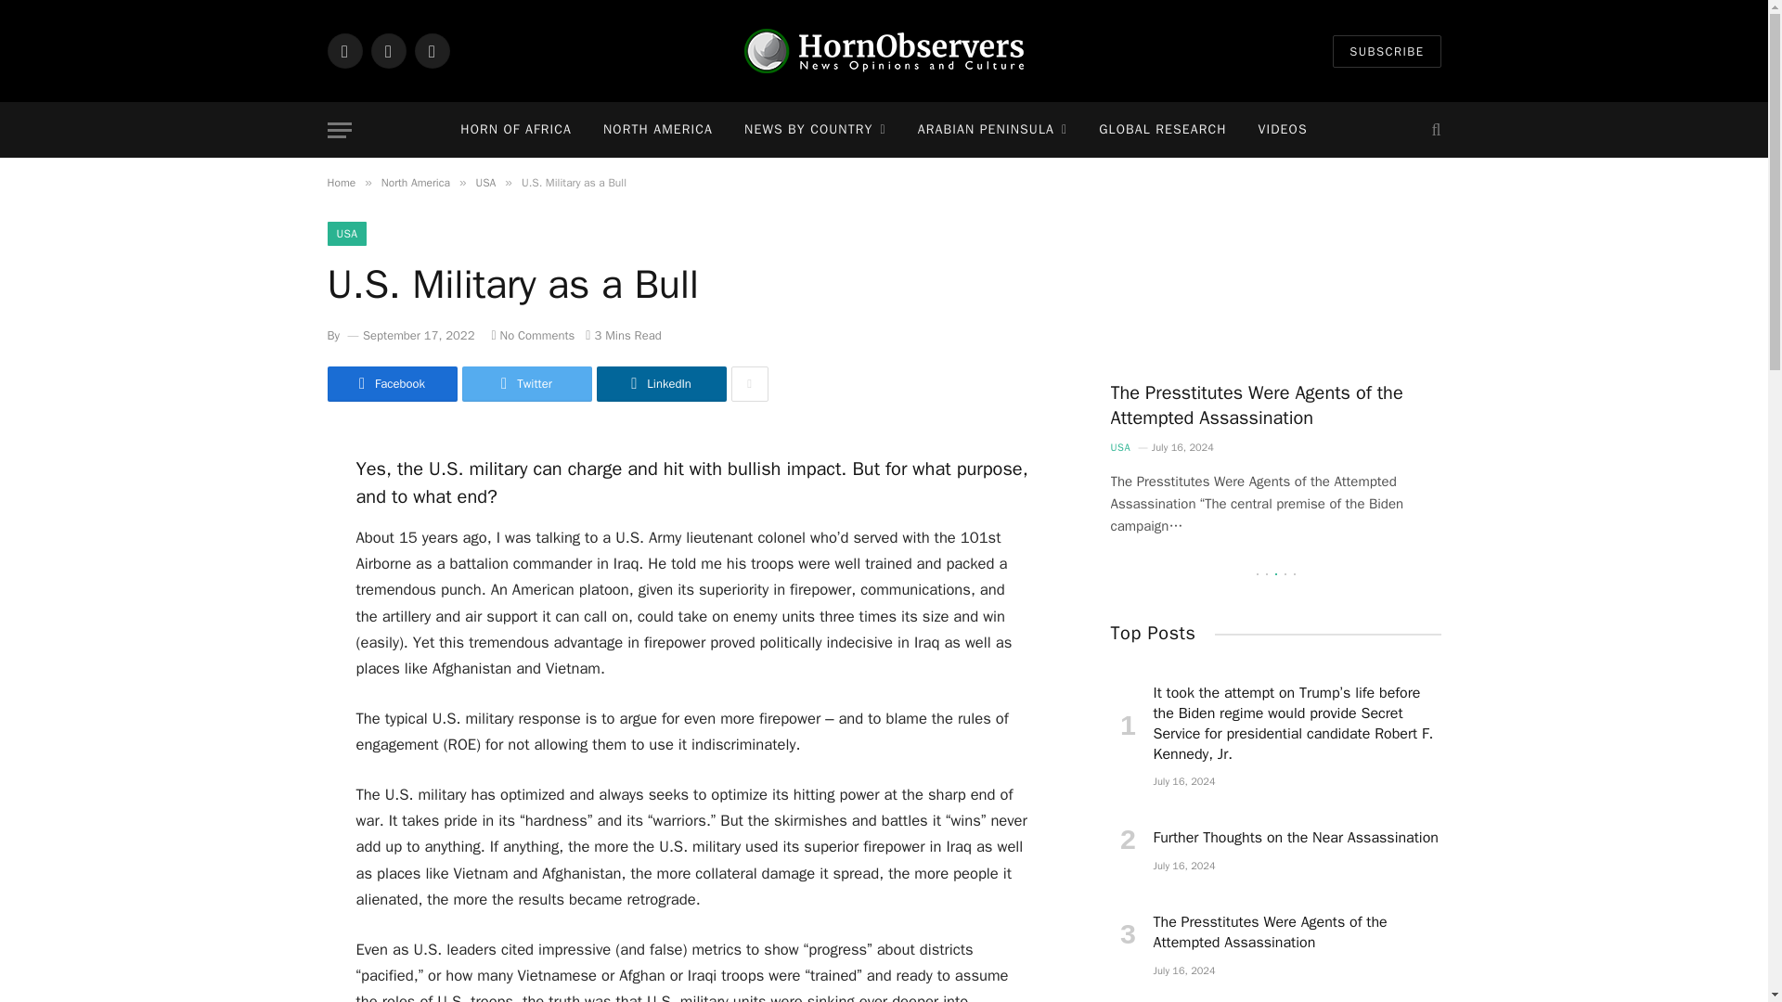 This screenshot has height=1002, width=1782. Describe the element at coordinates (391, 384) in the screenshot. I see `Share on Facebook` at that location.